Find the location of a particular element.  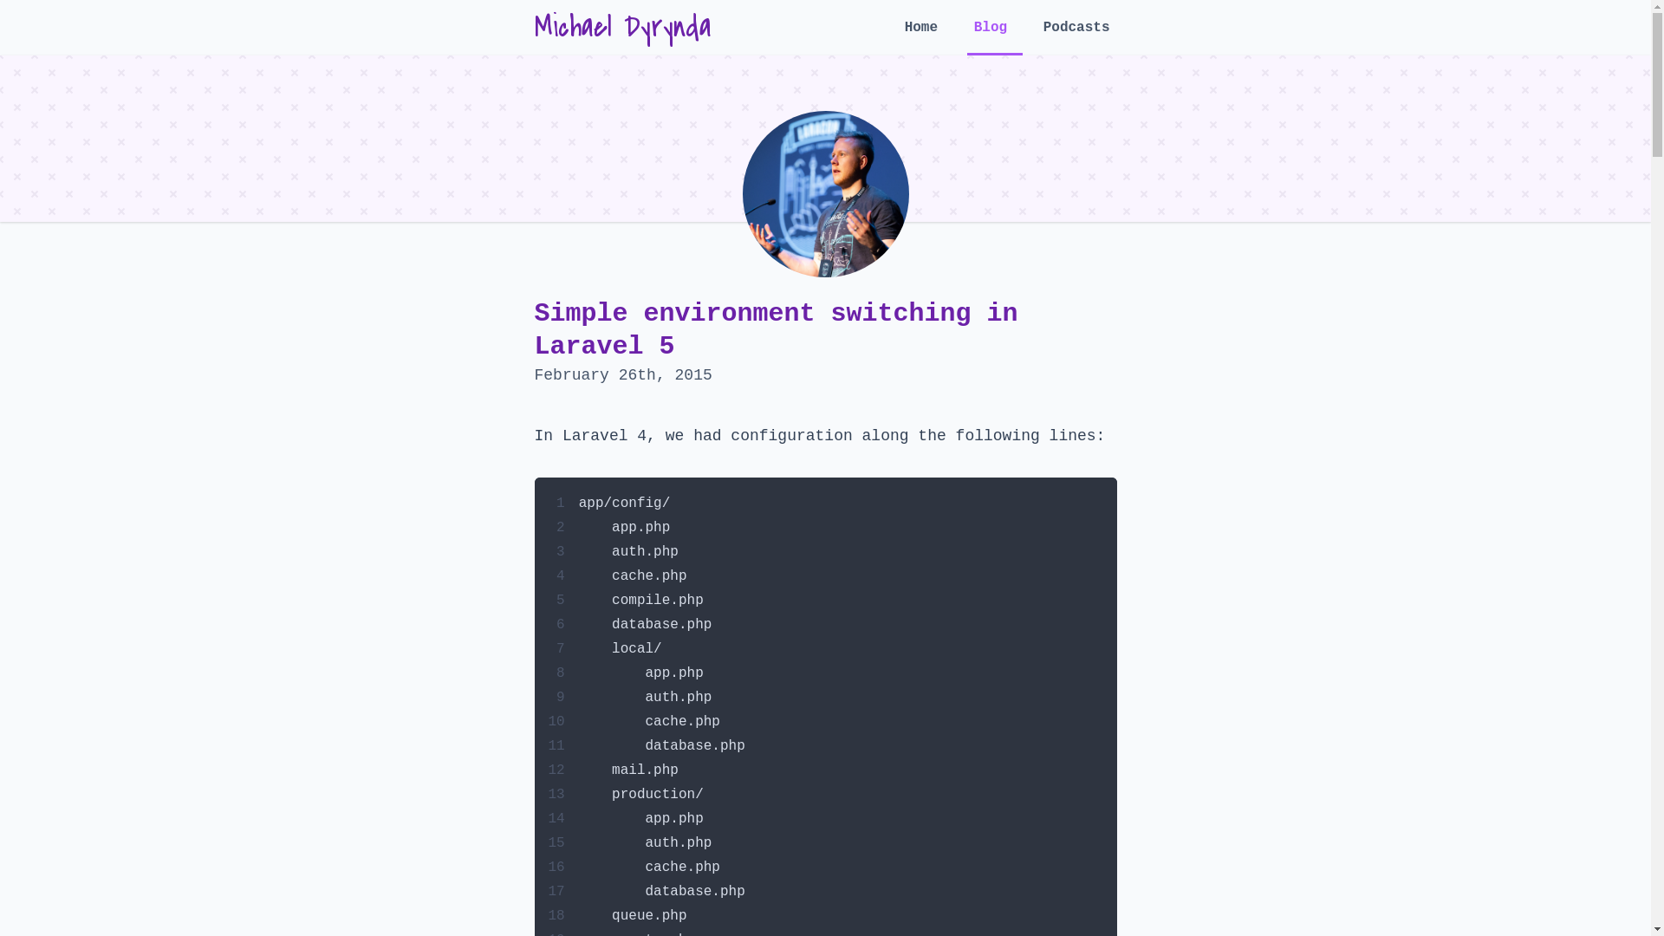

Home is located at coordinates (926, 36).